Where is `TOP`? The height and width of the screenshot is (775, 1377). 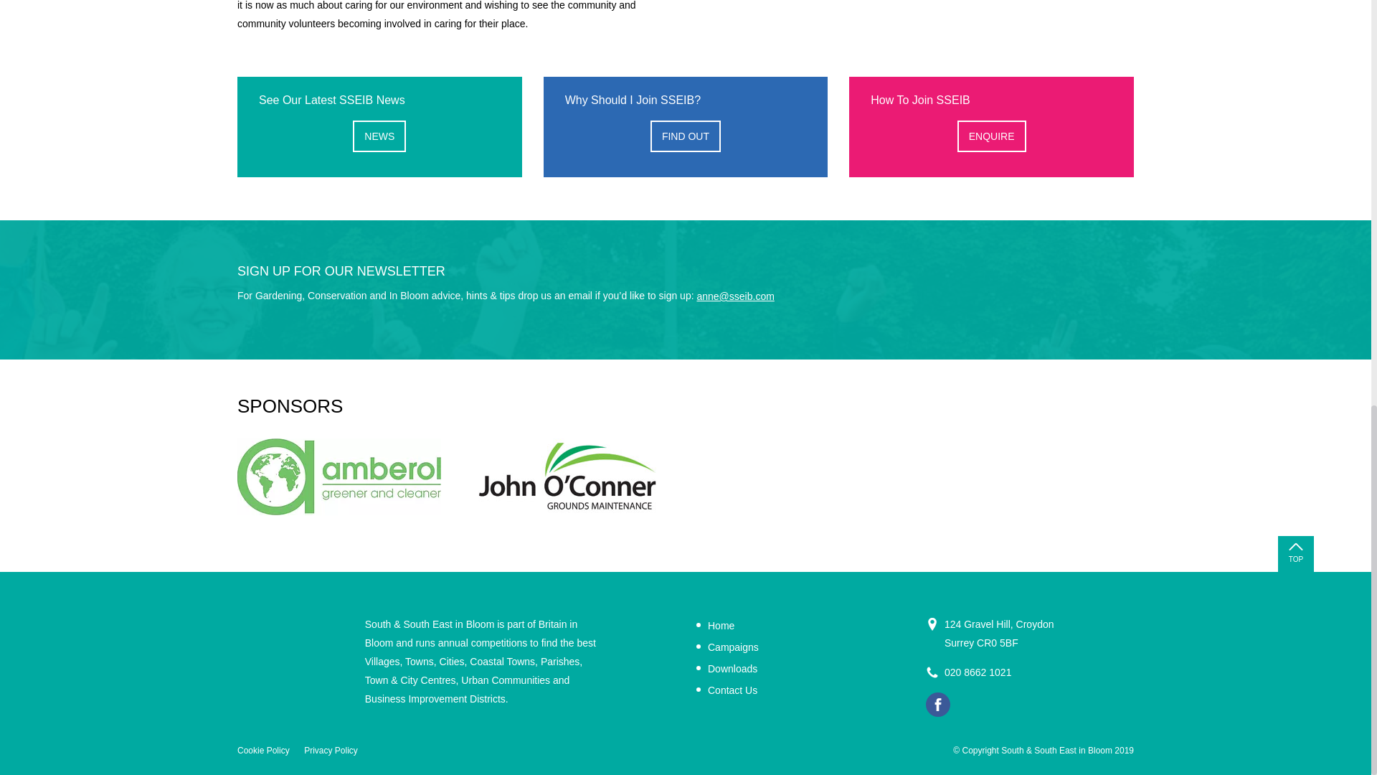
TOP is located at coordinates (1295, 554).